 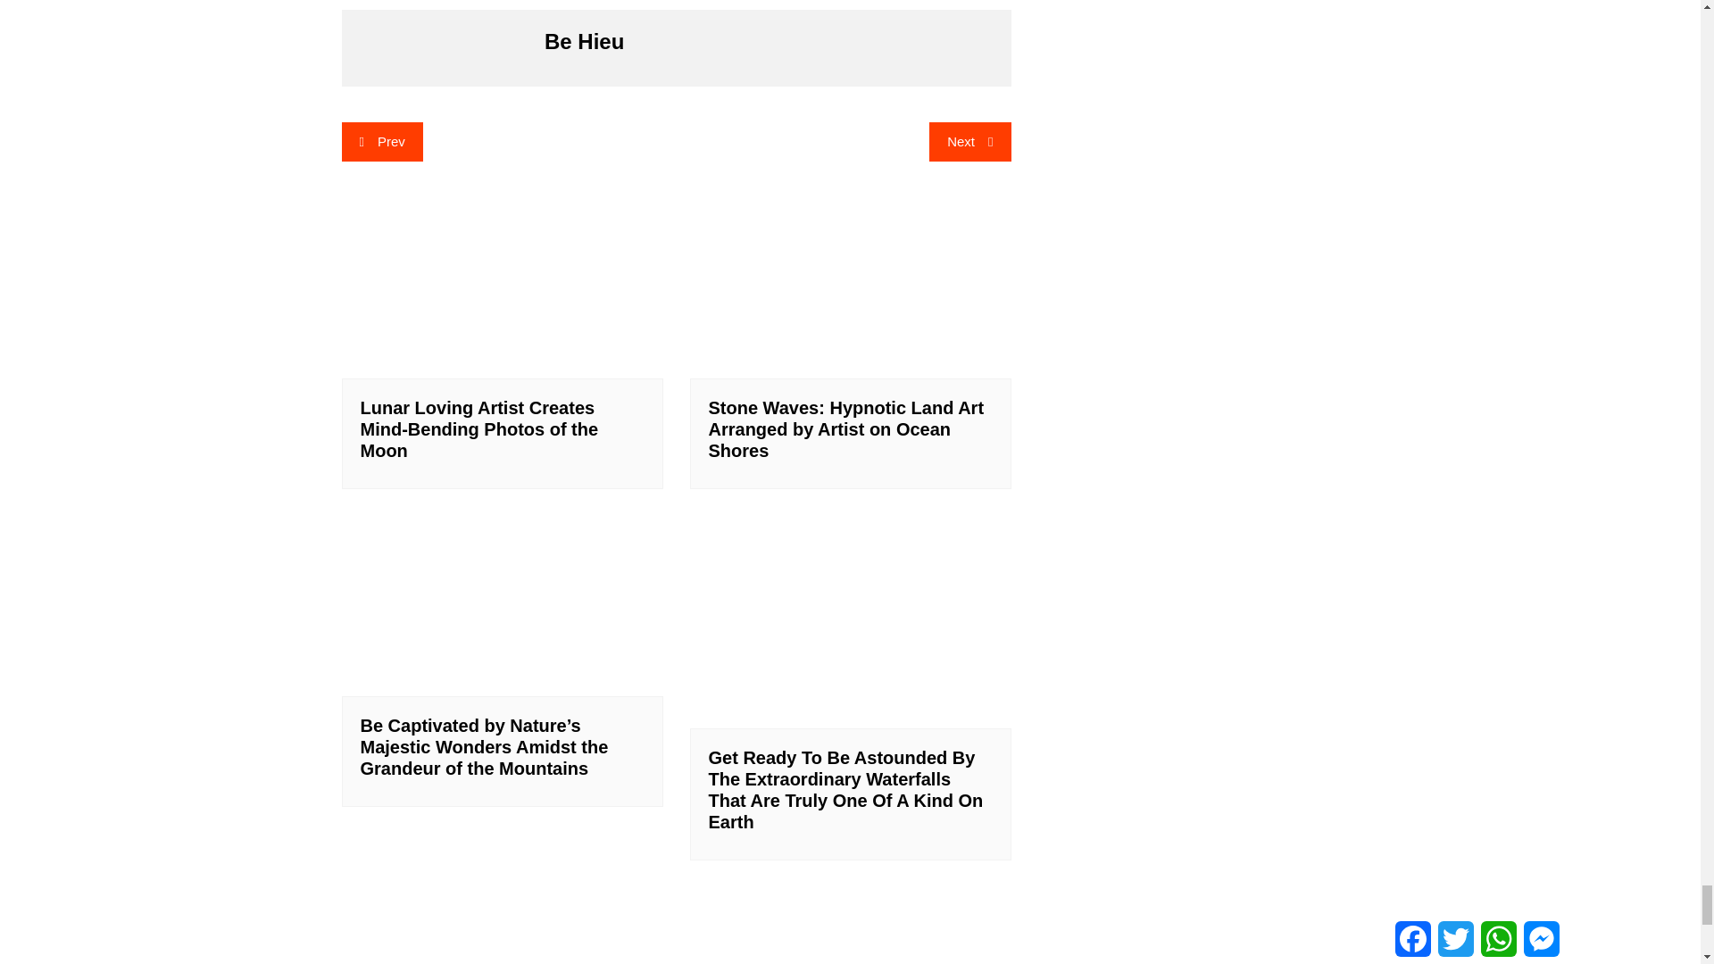 What do you see at coordinates (478, 429) in the screenshot?
I see `Lunar Loving Artist Creates Mind-Bending Photos of the Moon` at bounding box center [478, 429].